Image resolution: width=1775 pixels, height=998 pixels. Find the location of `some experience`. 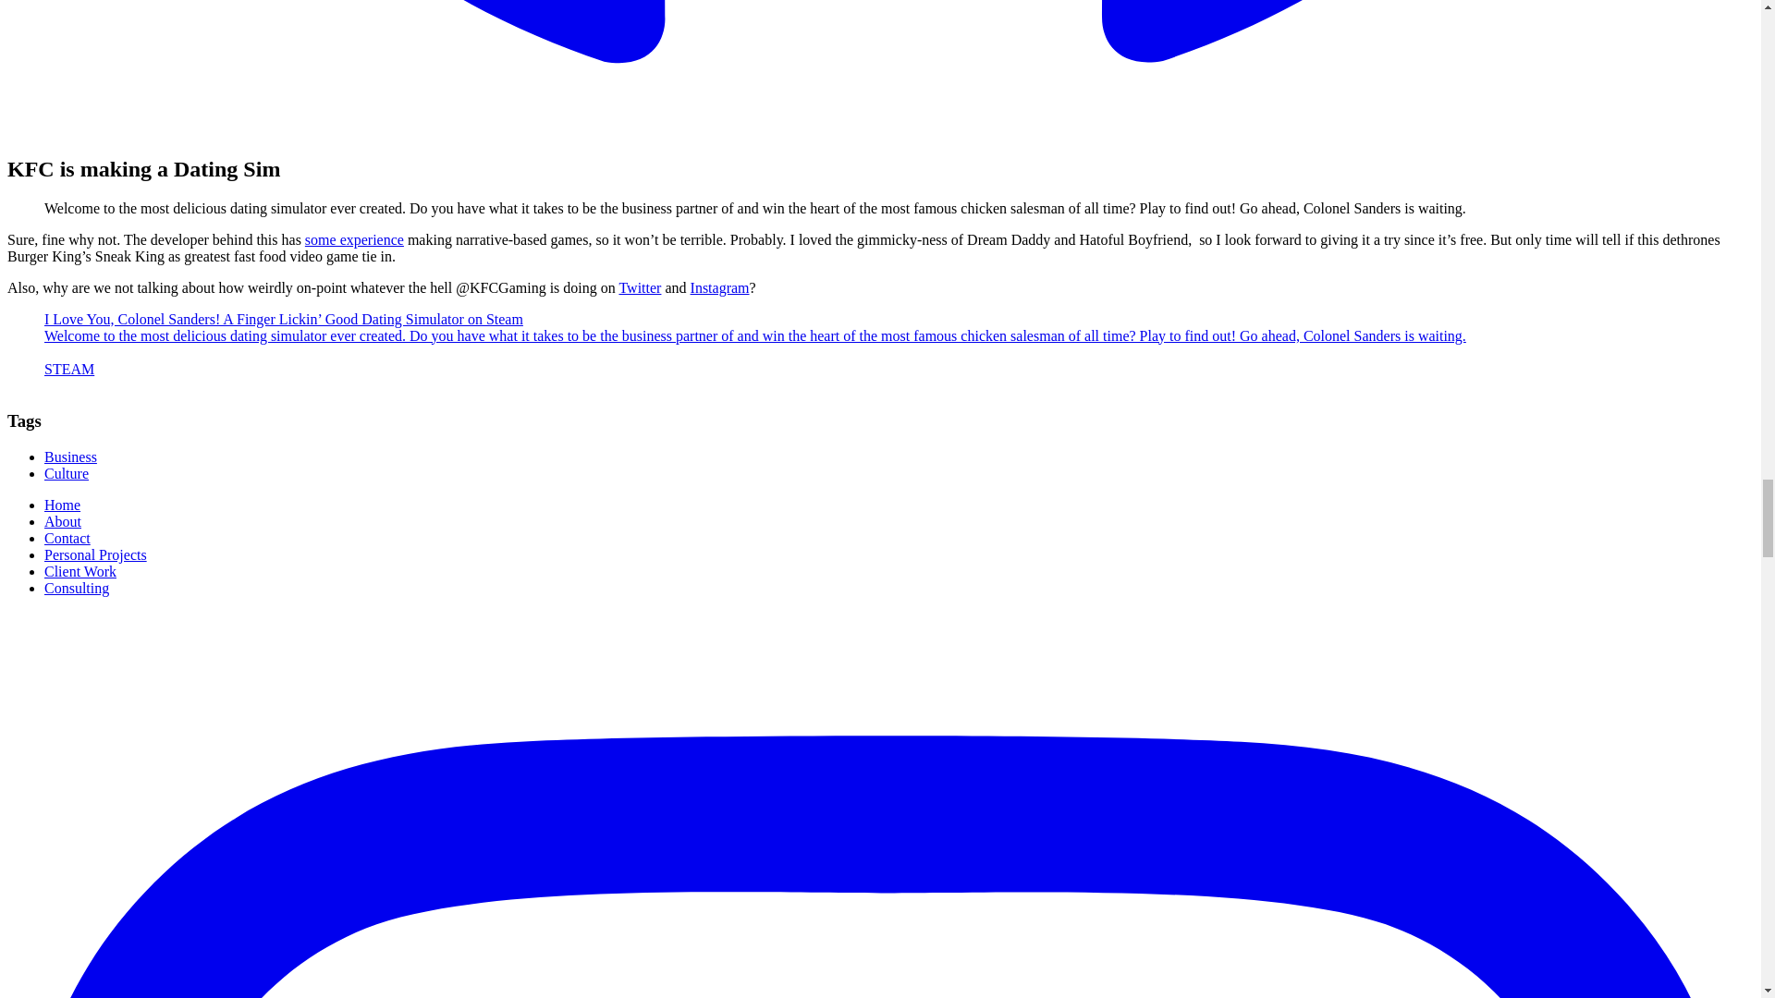

some experience is located at coordinates (355, 238).